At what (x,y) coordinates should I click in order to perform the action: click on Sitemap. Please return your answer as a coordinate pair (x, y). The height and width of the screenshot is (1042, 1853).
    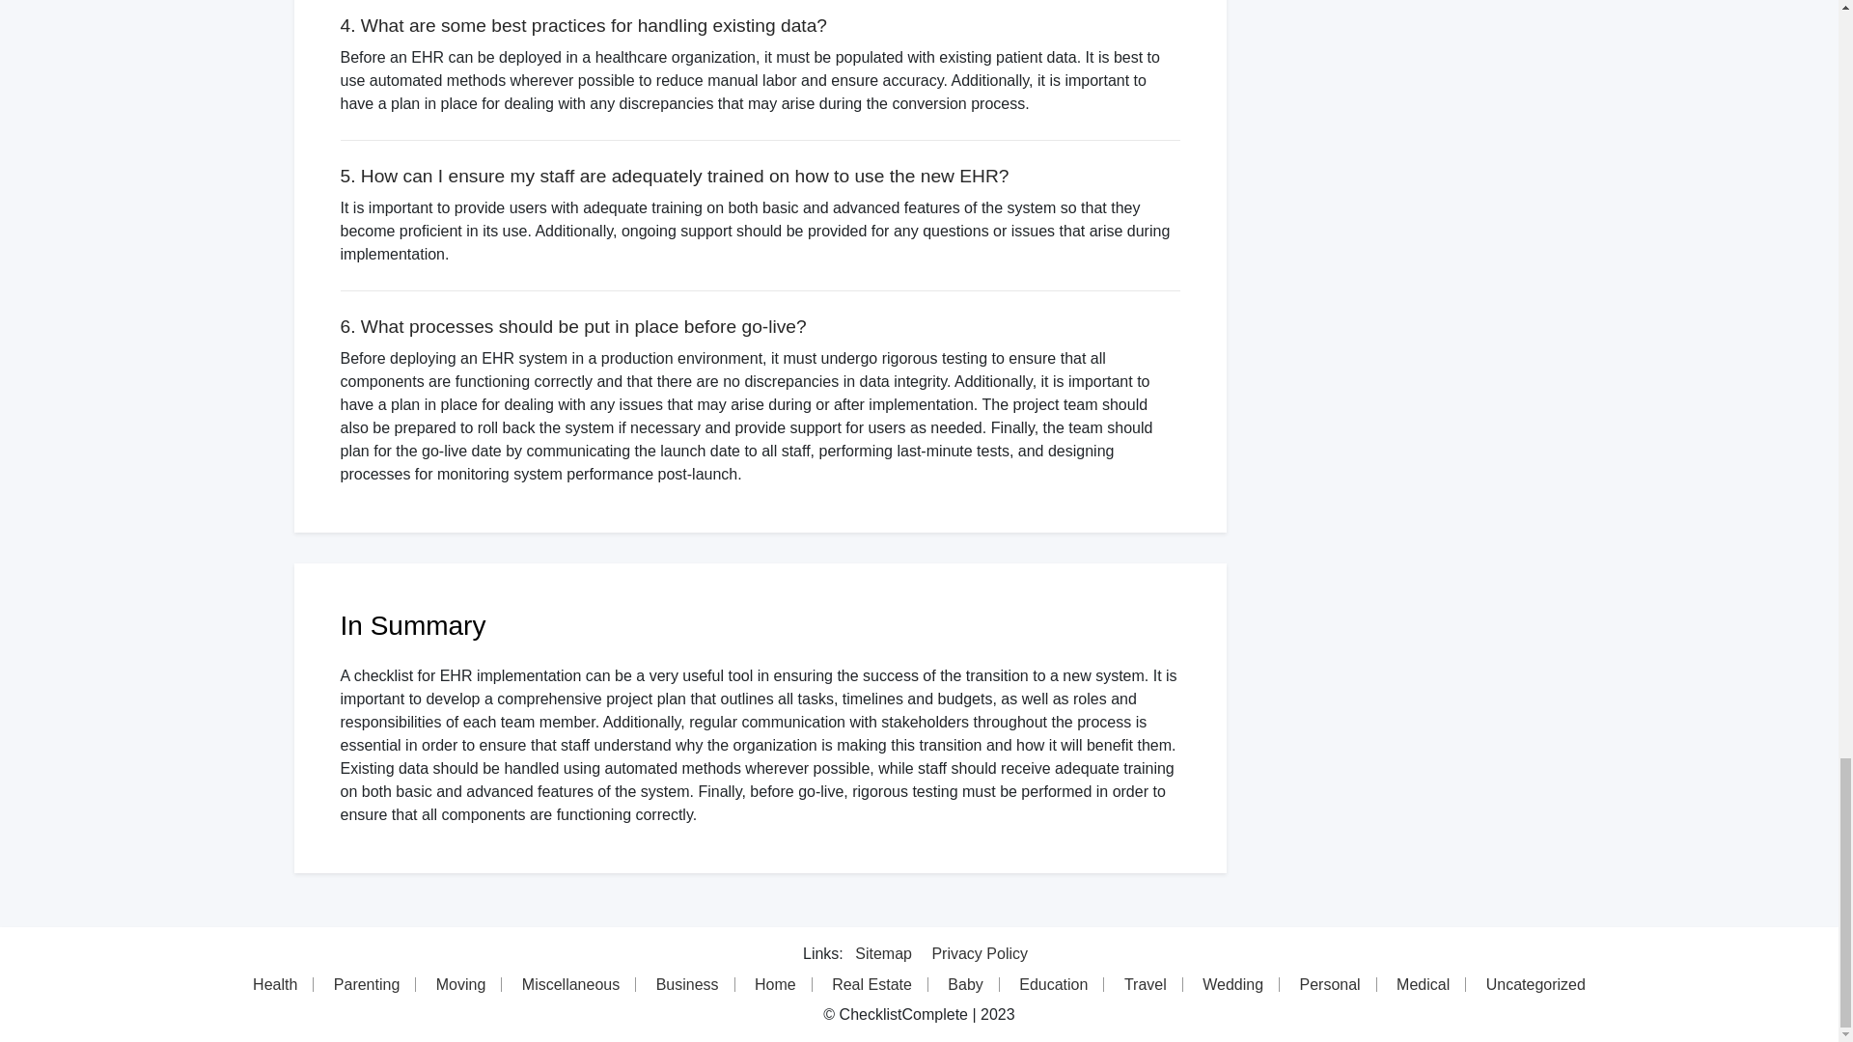
    Looking at the image, I should click on (882, 953).